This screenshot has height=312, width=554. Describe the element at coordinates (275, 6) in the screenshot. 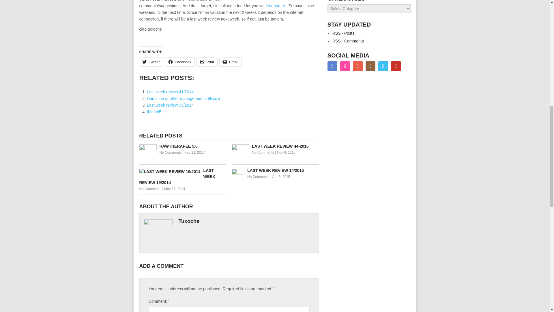

I see `feedburner` at that location.